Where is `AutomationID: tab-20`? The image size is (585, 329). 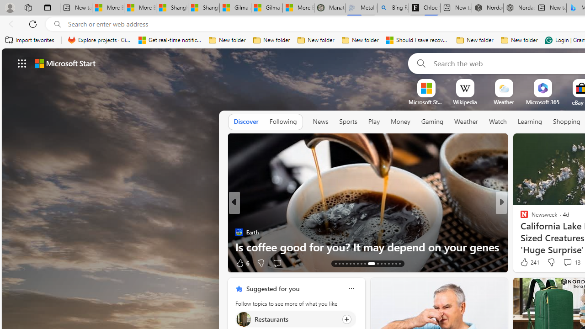
AutomationID: tab-20 is located at coordinates (361, 263).